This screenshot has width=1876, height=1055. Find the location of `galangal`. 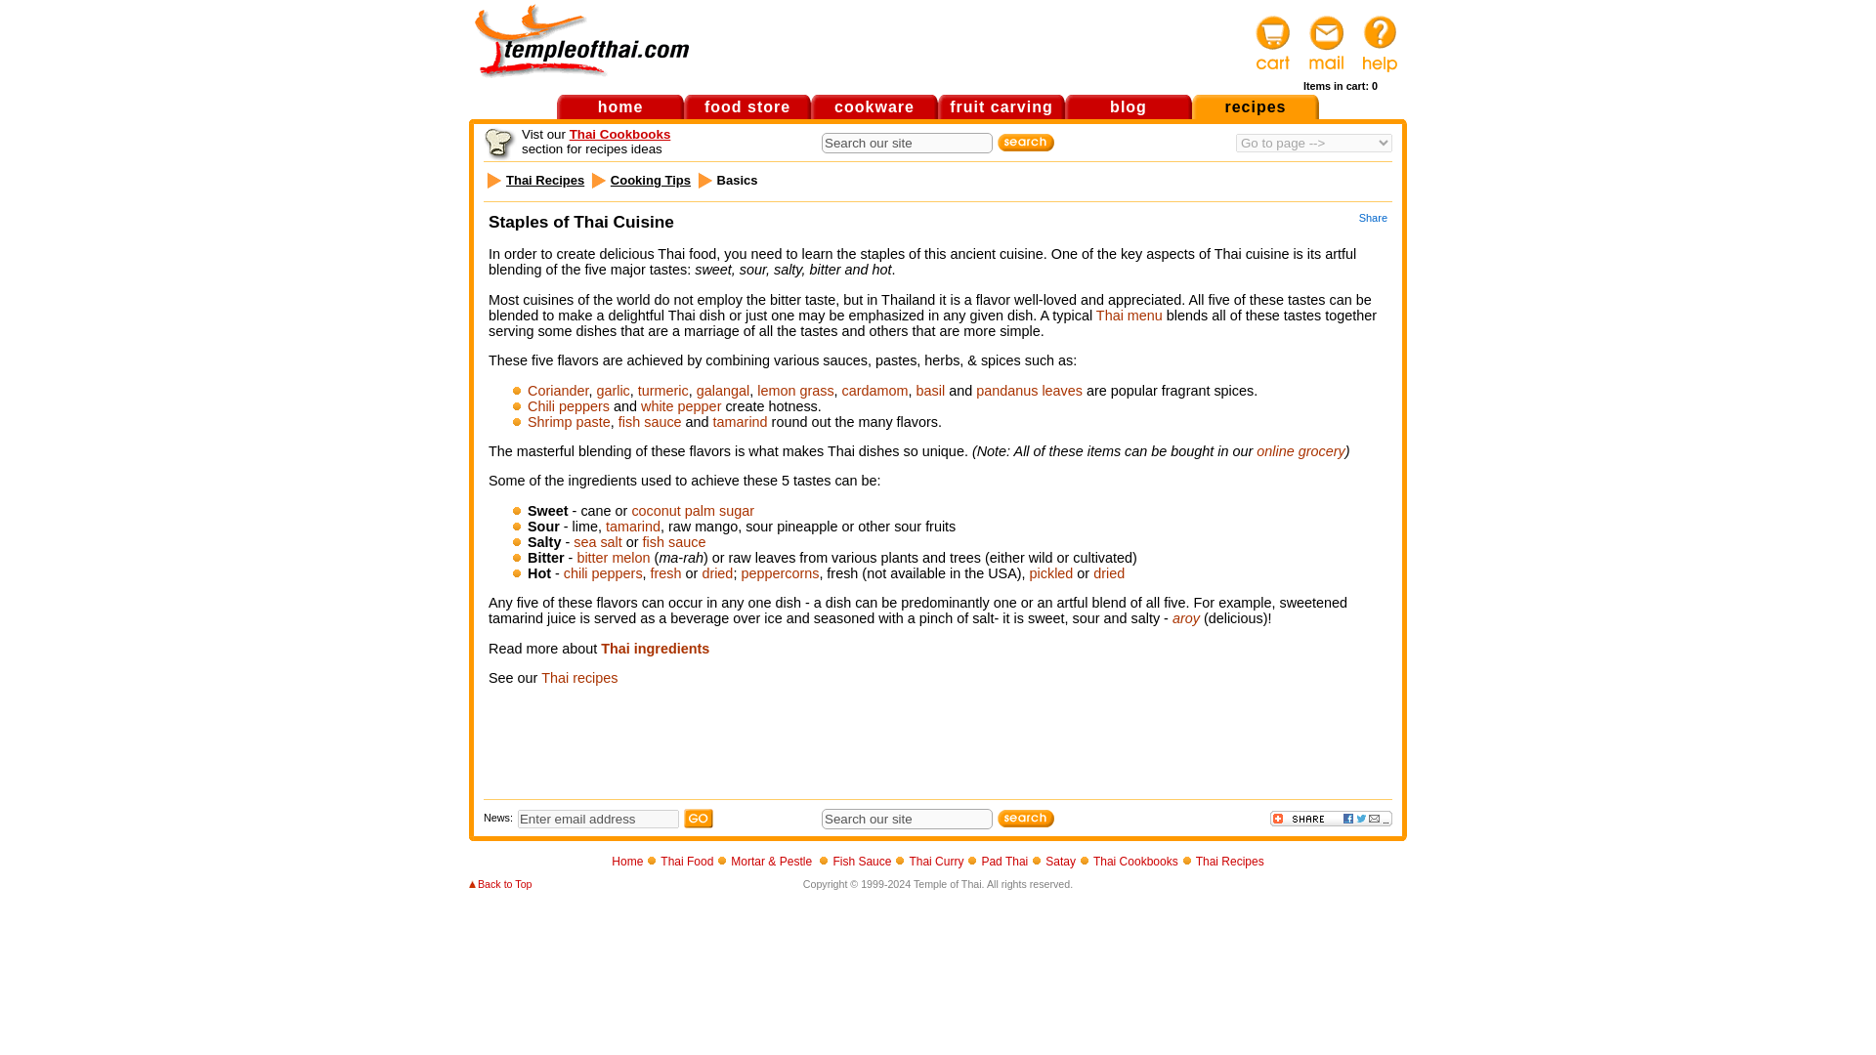

galangal is located at coordinates (722, 391).